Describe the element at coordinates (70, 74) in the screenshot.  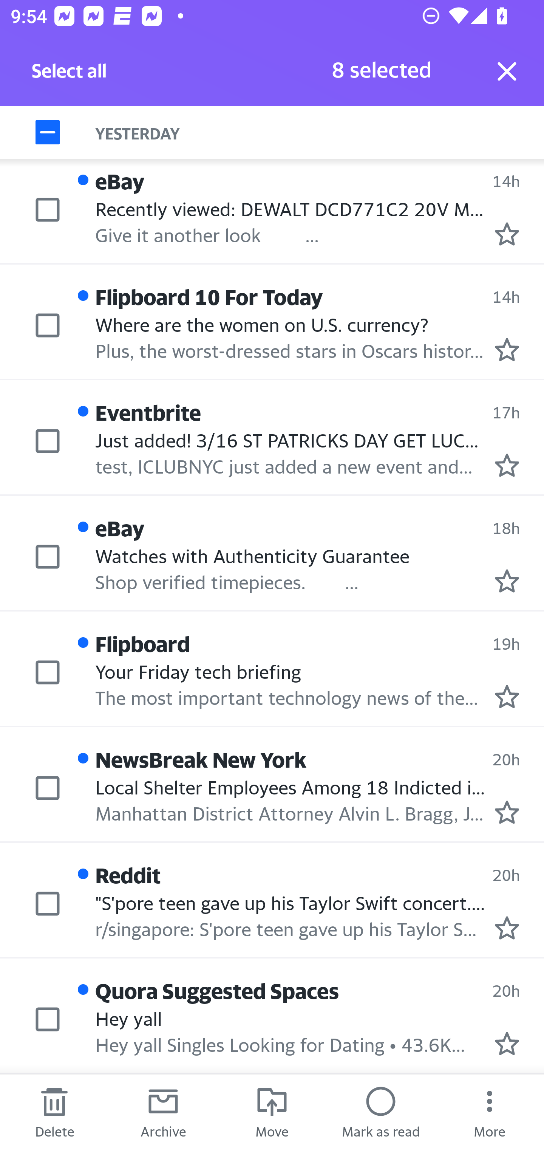
I see `Select all` at that location.